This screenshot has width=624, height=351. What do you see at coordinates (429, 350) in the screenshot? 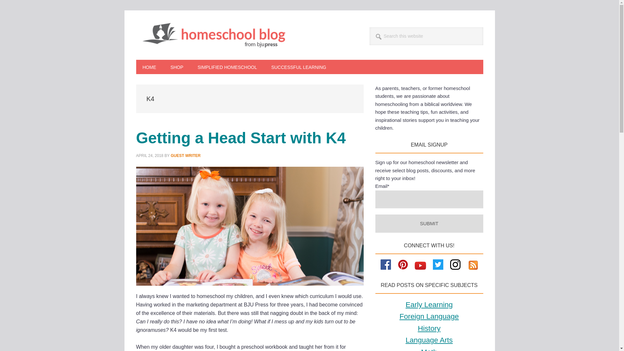
I see `Math` at bounding box center [429, 350].